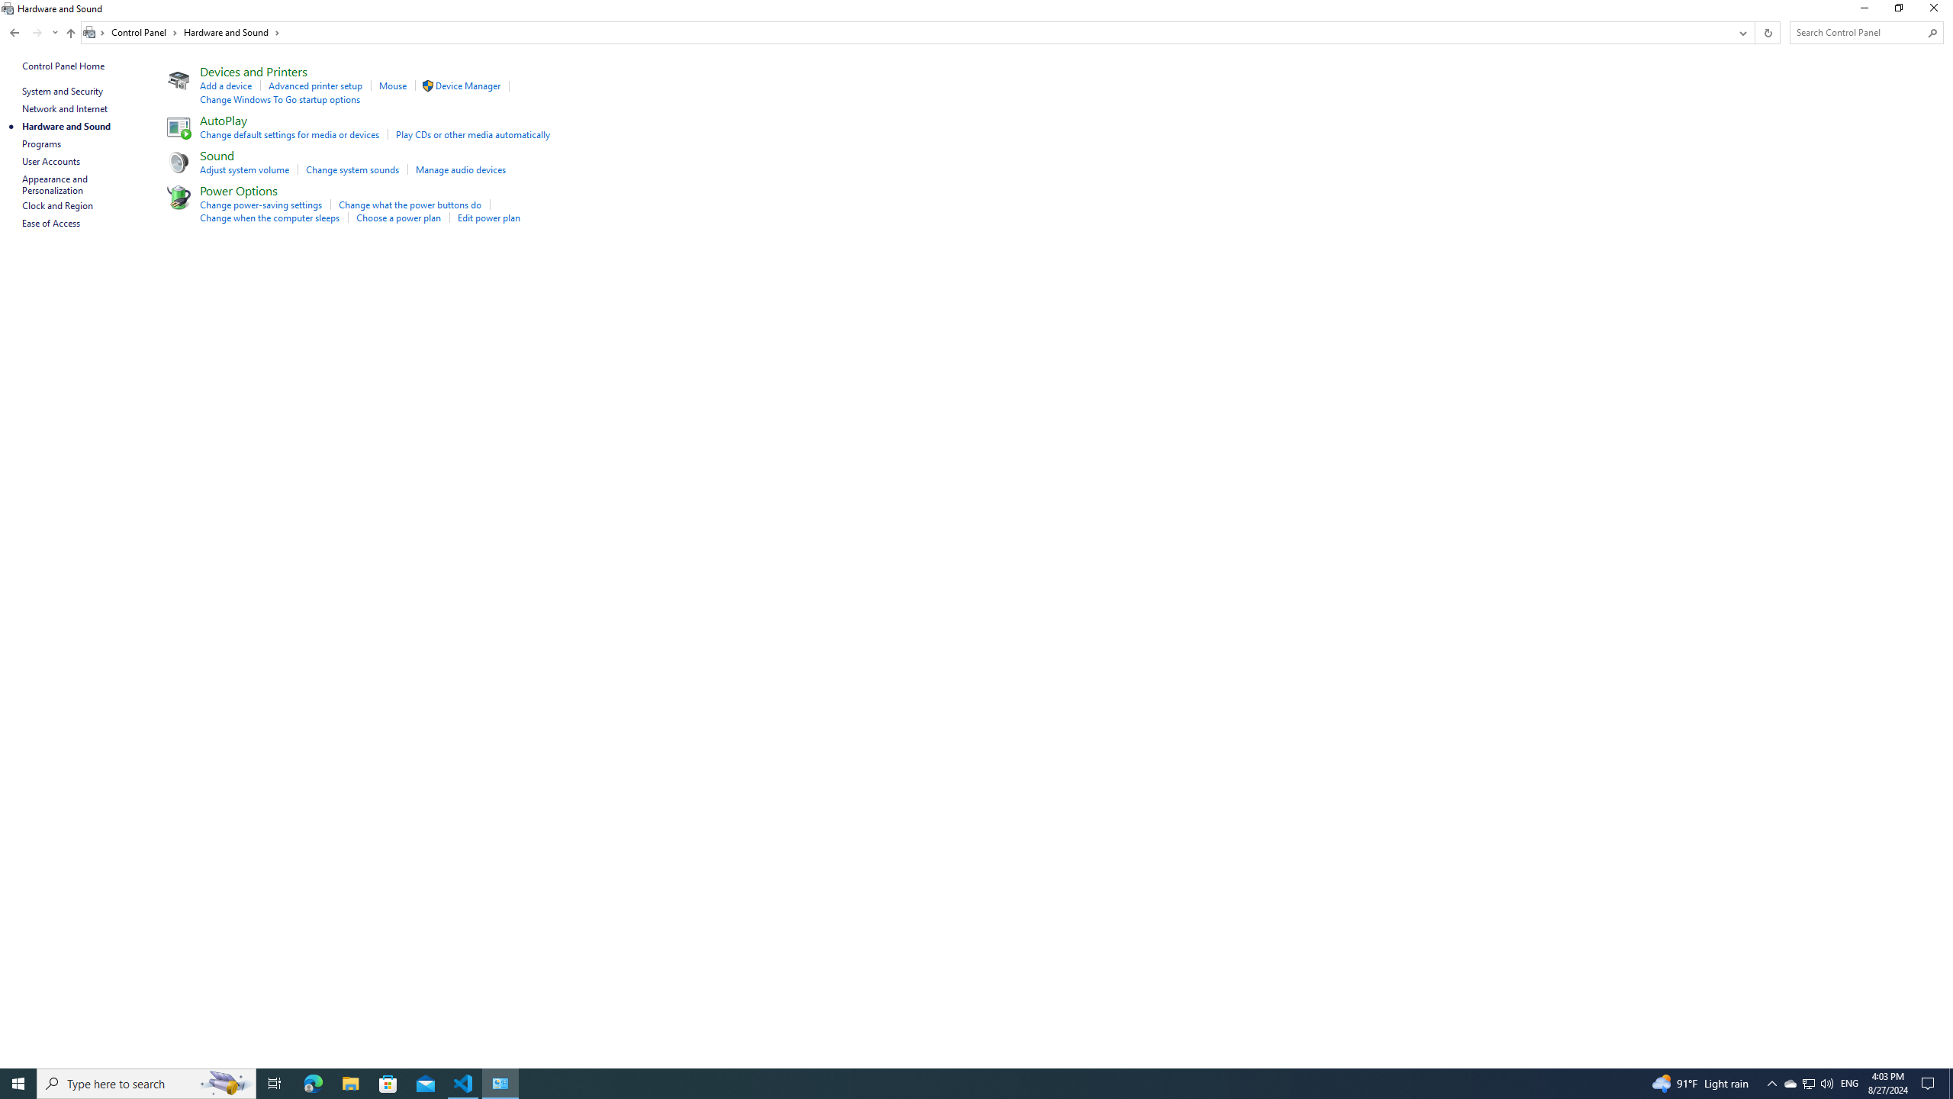 This screenshot has width=1953, height=1099. What do you see at coordinates (467, 85) in the screenshot?
I see `Device Manager` at bounding box center [467, 85].